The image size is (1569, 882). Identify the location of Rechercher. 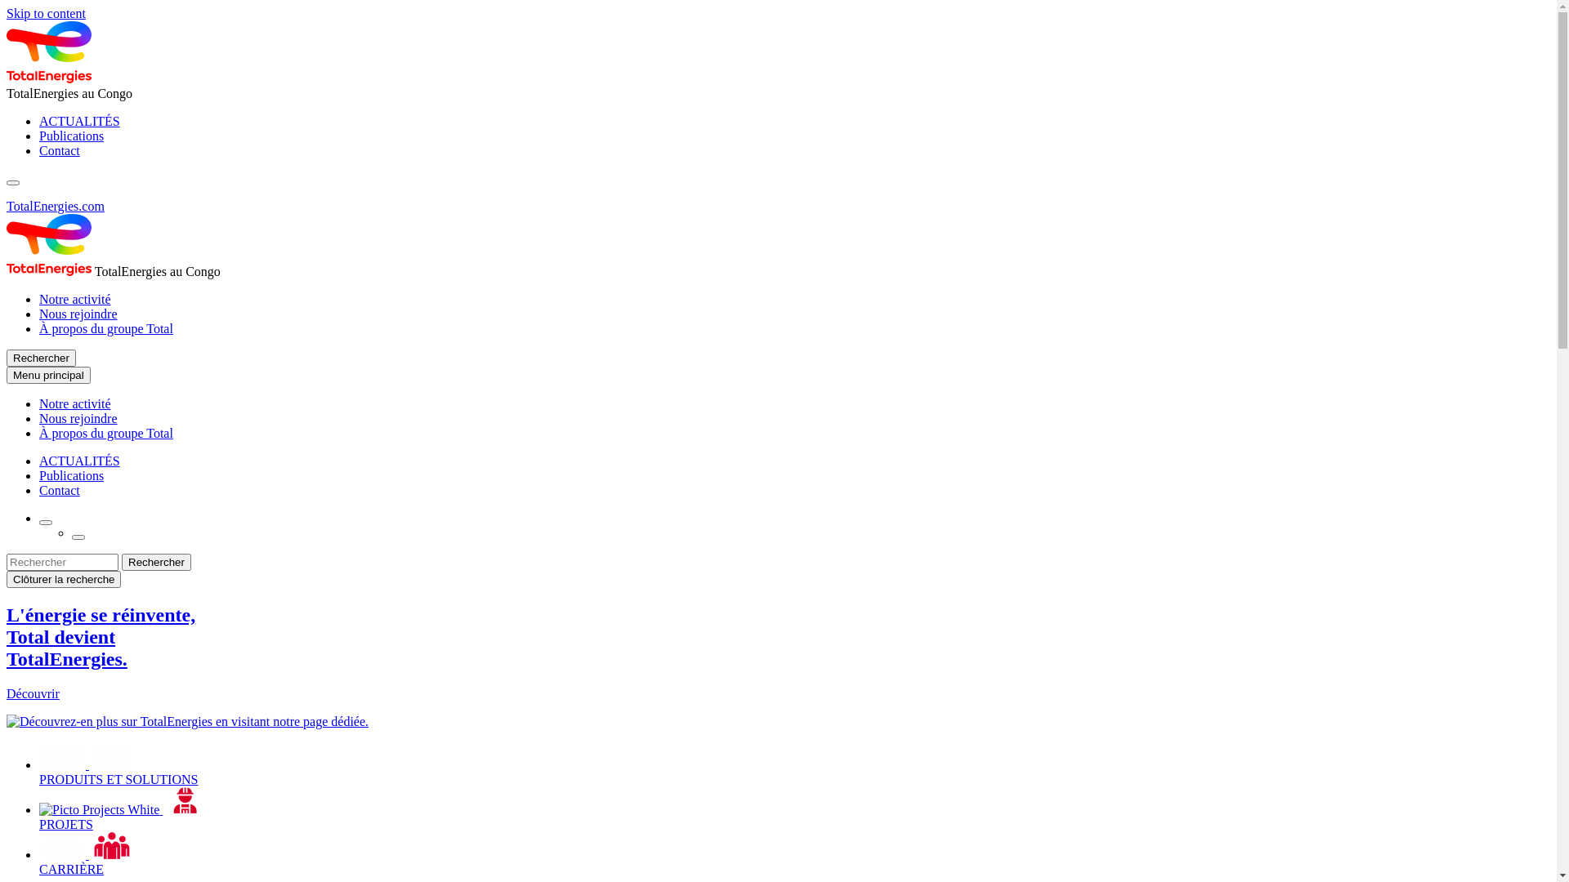
(41, 358).